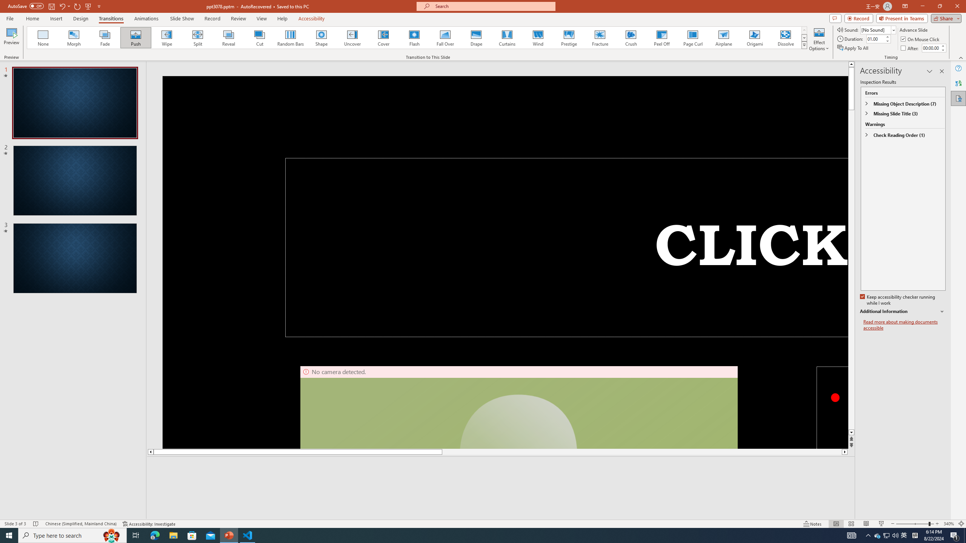 The width and height of the screenshot is (966, 543). Describe the element at coordinates (352, 38) in the screenshot. I see `Uncover` at that location.